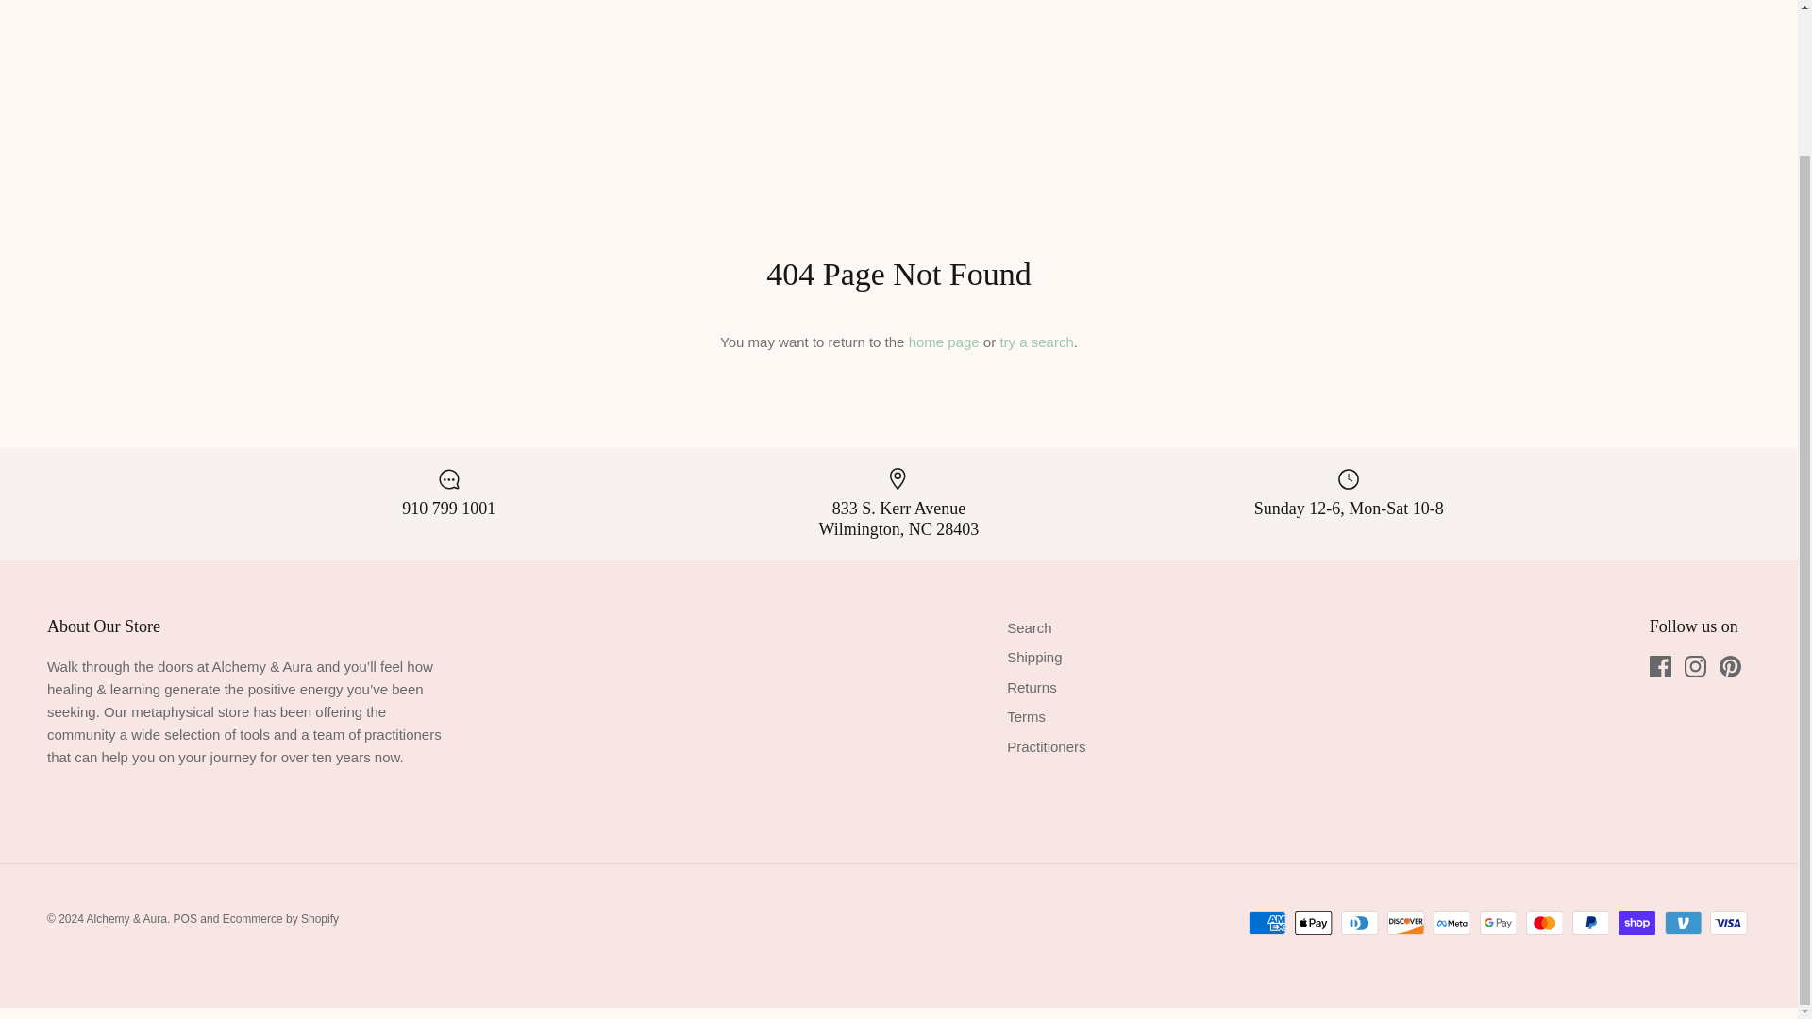 The width and height of the screenshot is (1812, 1019). Describe the element at coordinates (1406, 923) in the screenshot. I see `Discover` at that location.